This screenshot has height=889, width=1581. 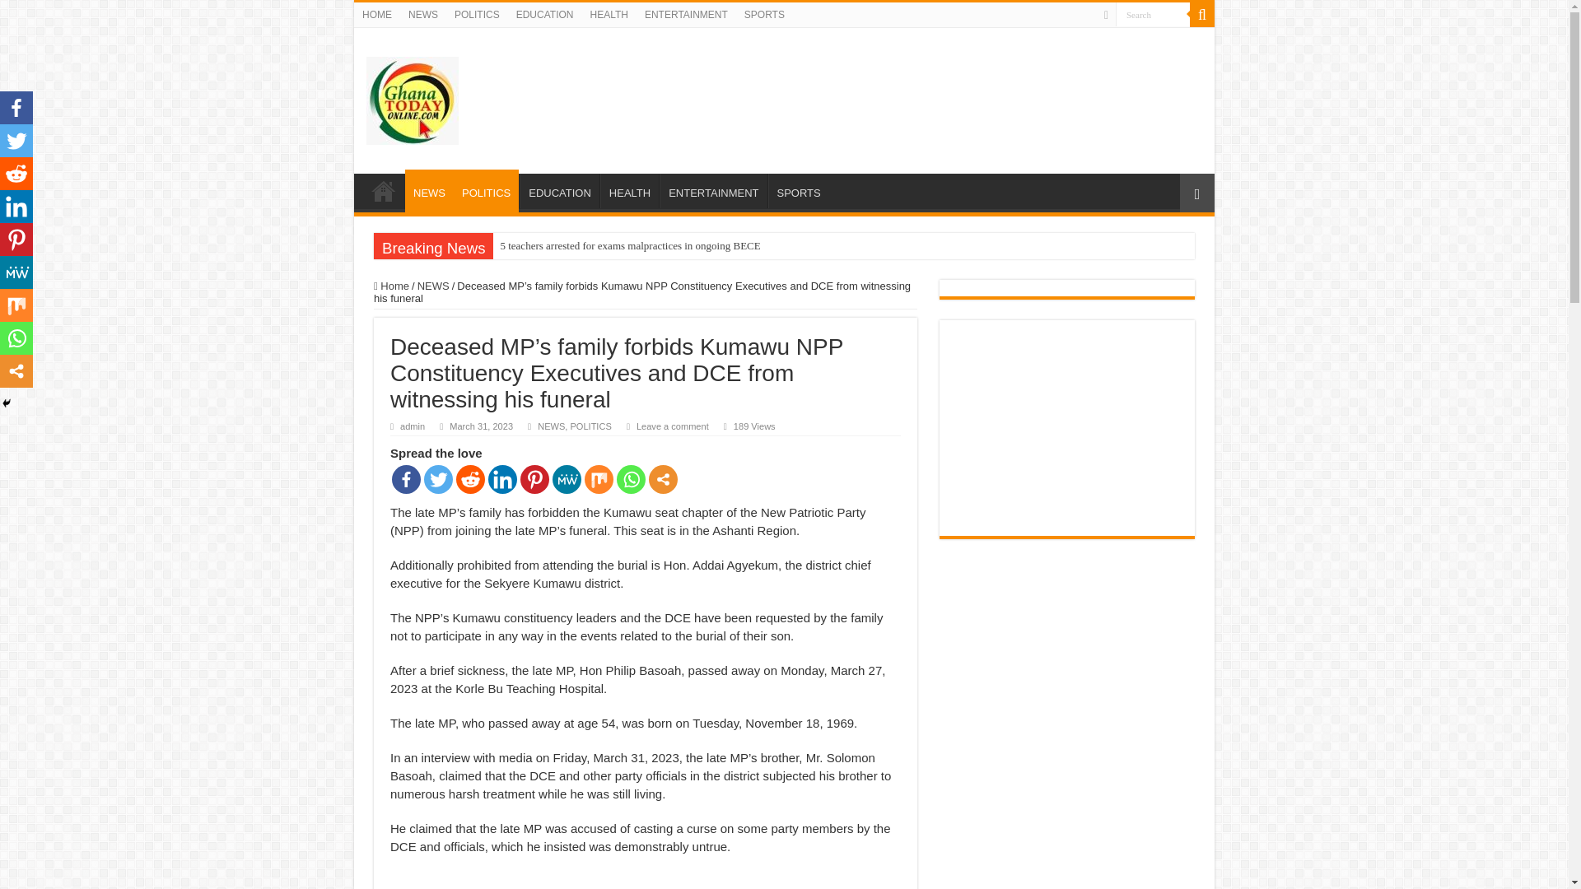 What do you see at coordinates (544, 15) in the screenshot?
I see `EDUCATION` at bounding box center [544, 15].